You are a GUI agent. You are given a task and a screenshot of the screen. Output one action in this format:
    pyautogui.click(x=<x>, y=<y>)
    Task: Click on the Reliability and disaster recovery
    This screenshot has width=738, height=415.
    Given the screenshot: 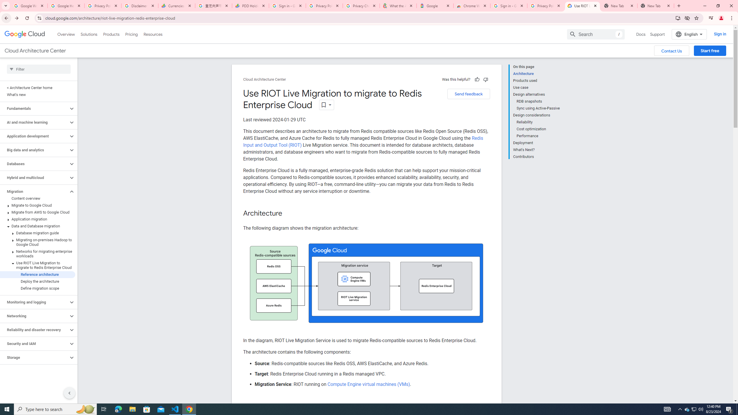 What is the action you would take?
    pyautogui.click(x=34, y=330)
    